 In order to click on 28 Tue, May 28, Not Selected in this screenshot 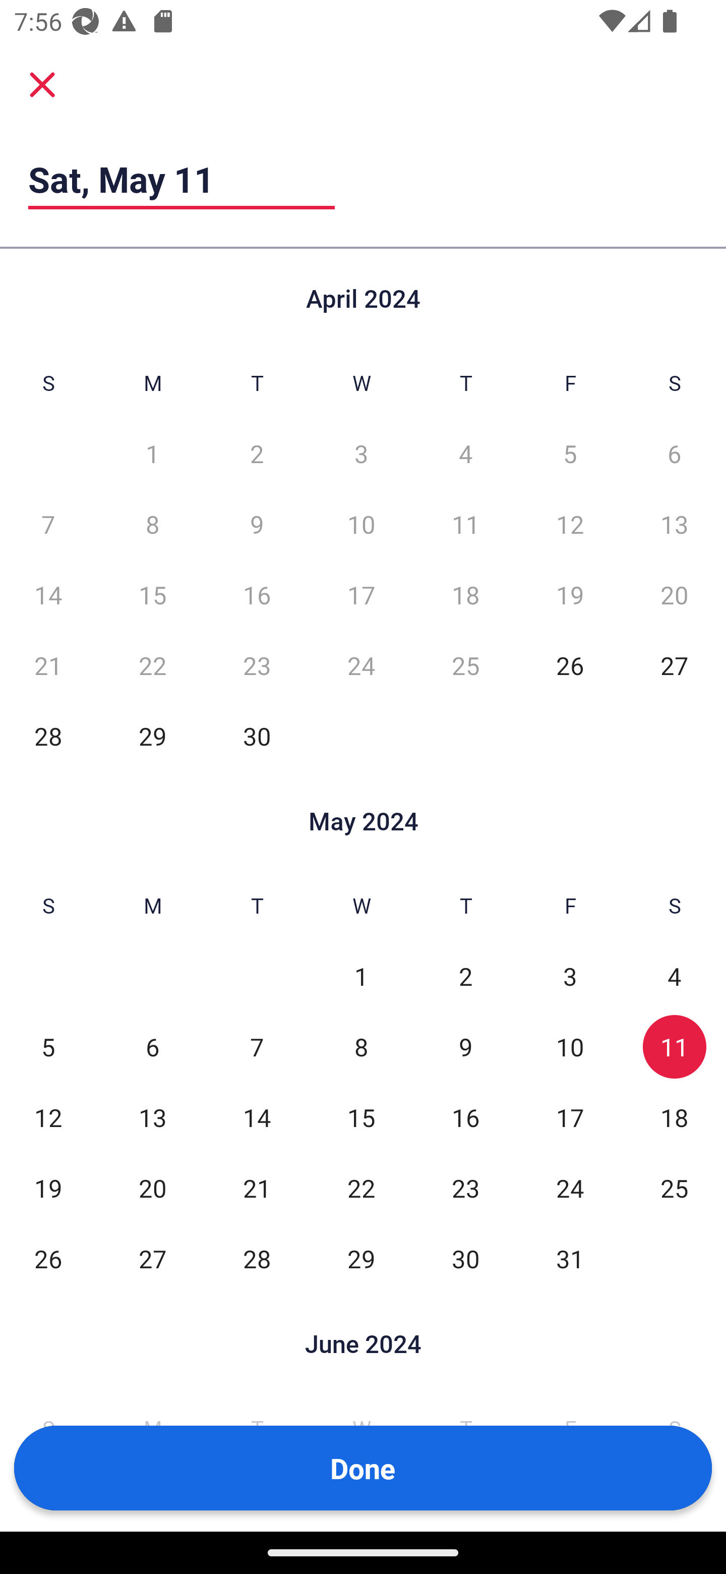, I will do `click(257, 1258)`.